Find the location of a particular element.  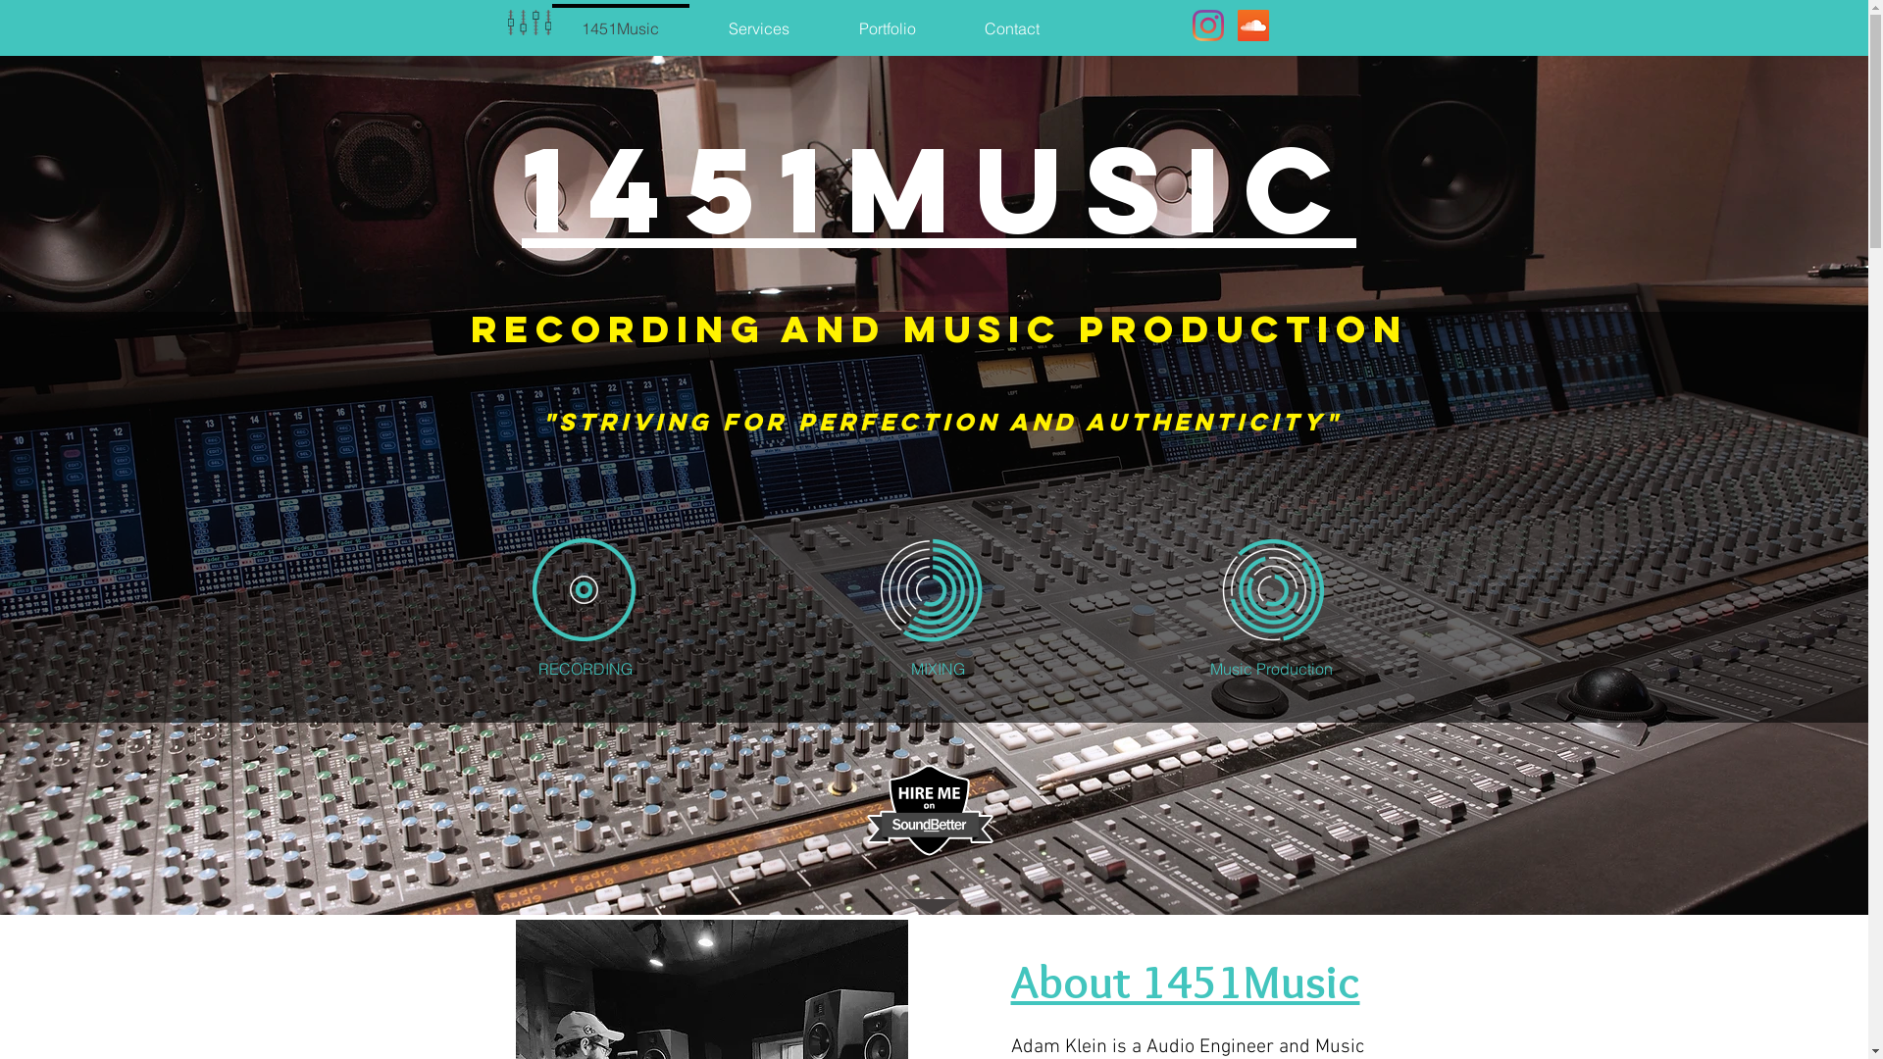

Portfolio is located at coordinates (887, 20).